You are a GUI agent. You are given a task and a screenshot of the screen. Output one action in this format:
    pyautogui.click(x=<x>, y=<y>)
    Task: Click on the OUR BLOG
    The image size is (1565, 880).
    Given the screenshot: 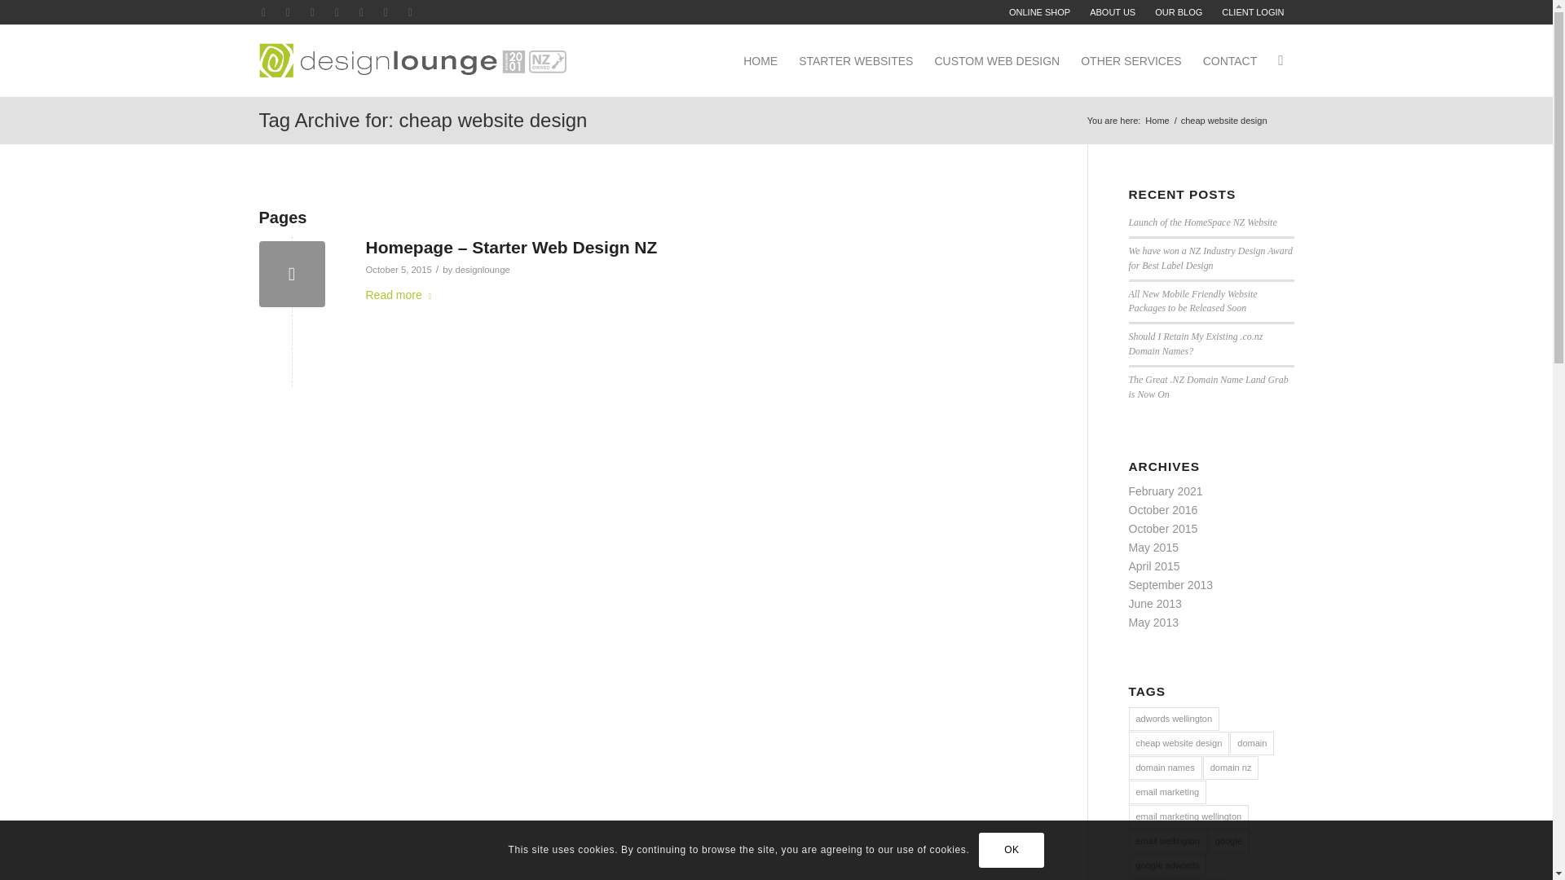 What is the action you would take?
    pyautogui.click(x=1179, y=12)
    